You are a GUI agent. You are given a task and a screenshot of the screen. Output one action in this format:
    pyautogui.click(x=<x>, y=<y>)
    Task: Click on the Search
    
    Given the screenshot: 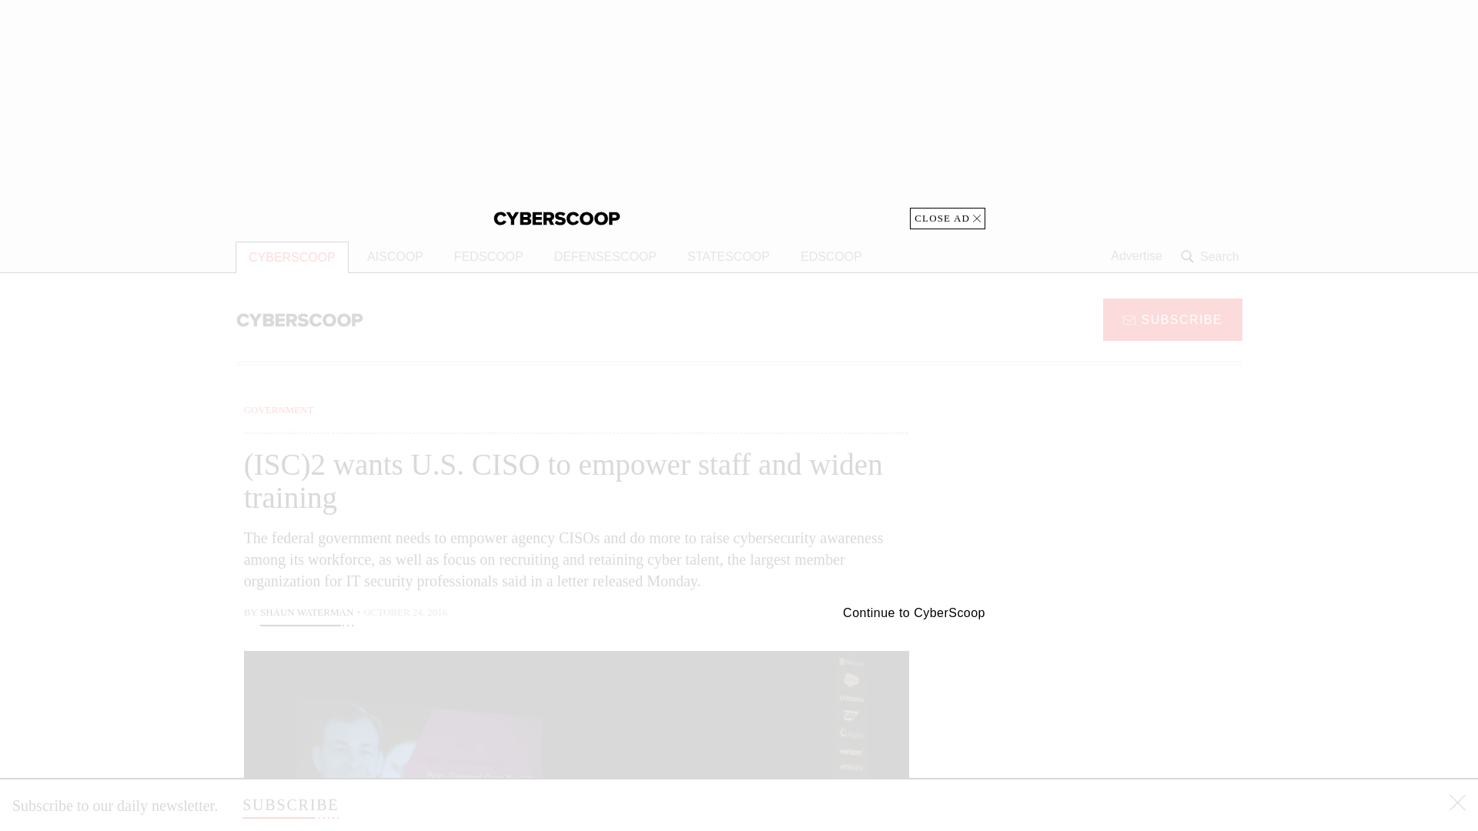 What is the action you would take?
    pyautogui.click(x=1212, y=256)
    